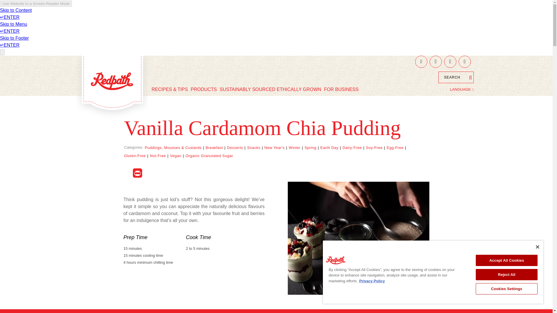 This screenshot has height=313, width=557. I want to click on Vanilla Cardamom Chia Pudding, so click(358, 238).